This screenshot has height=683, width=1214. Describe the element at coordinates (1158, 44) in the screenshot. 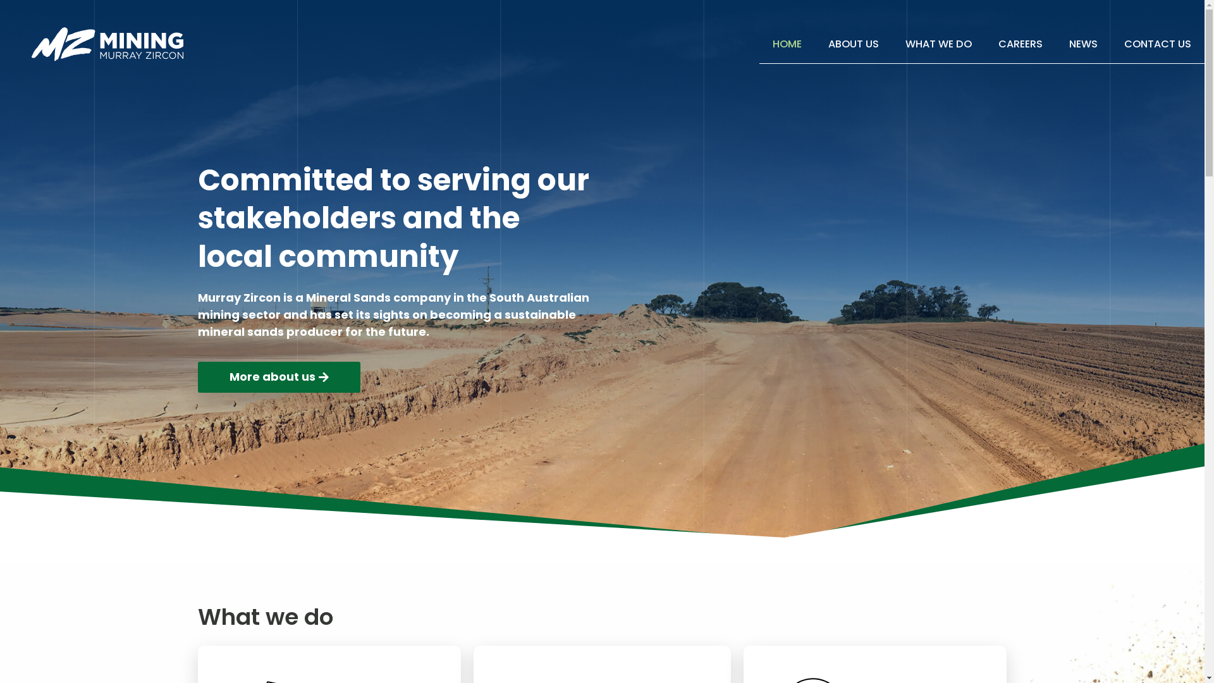

I see `CONTACT US` at that location.